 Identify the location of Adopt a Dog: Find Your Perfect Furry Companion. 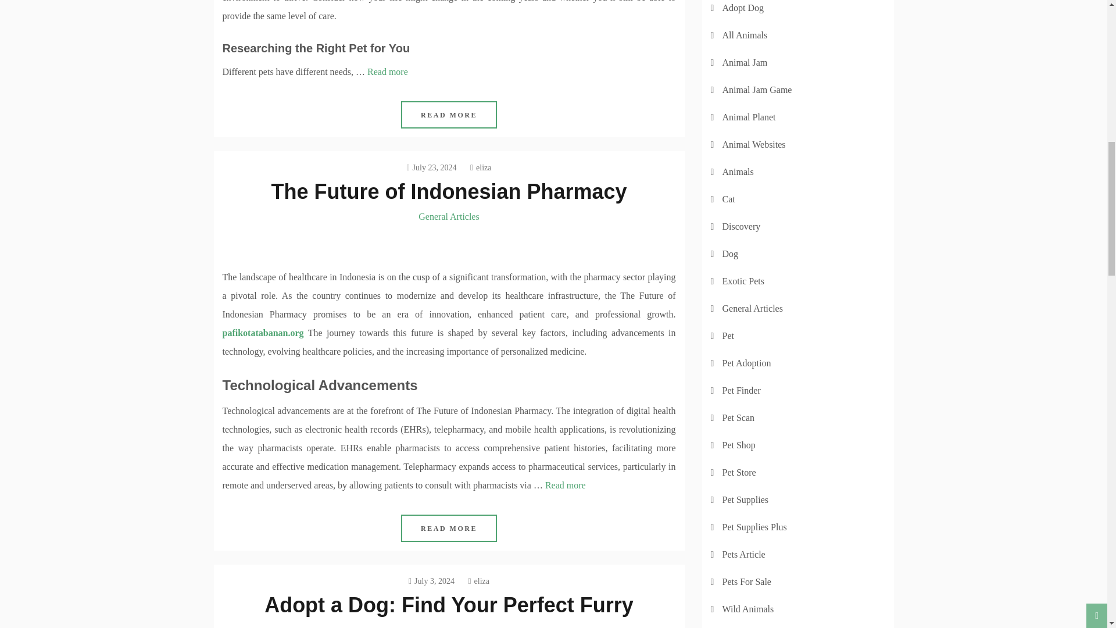
(449, 611).